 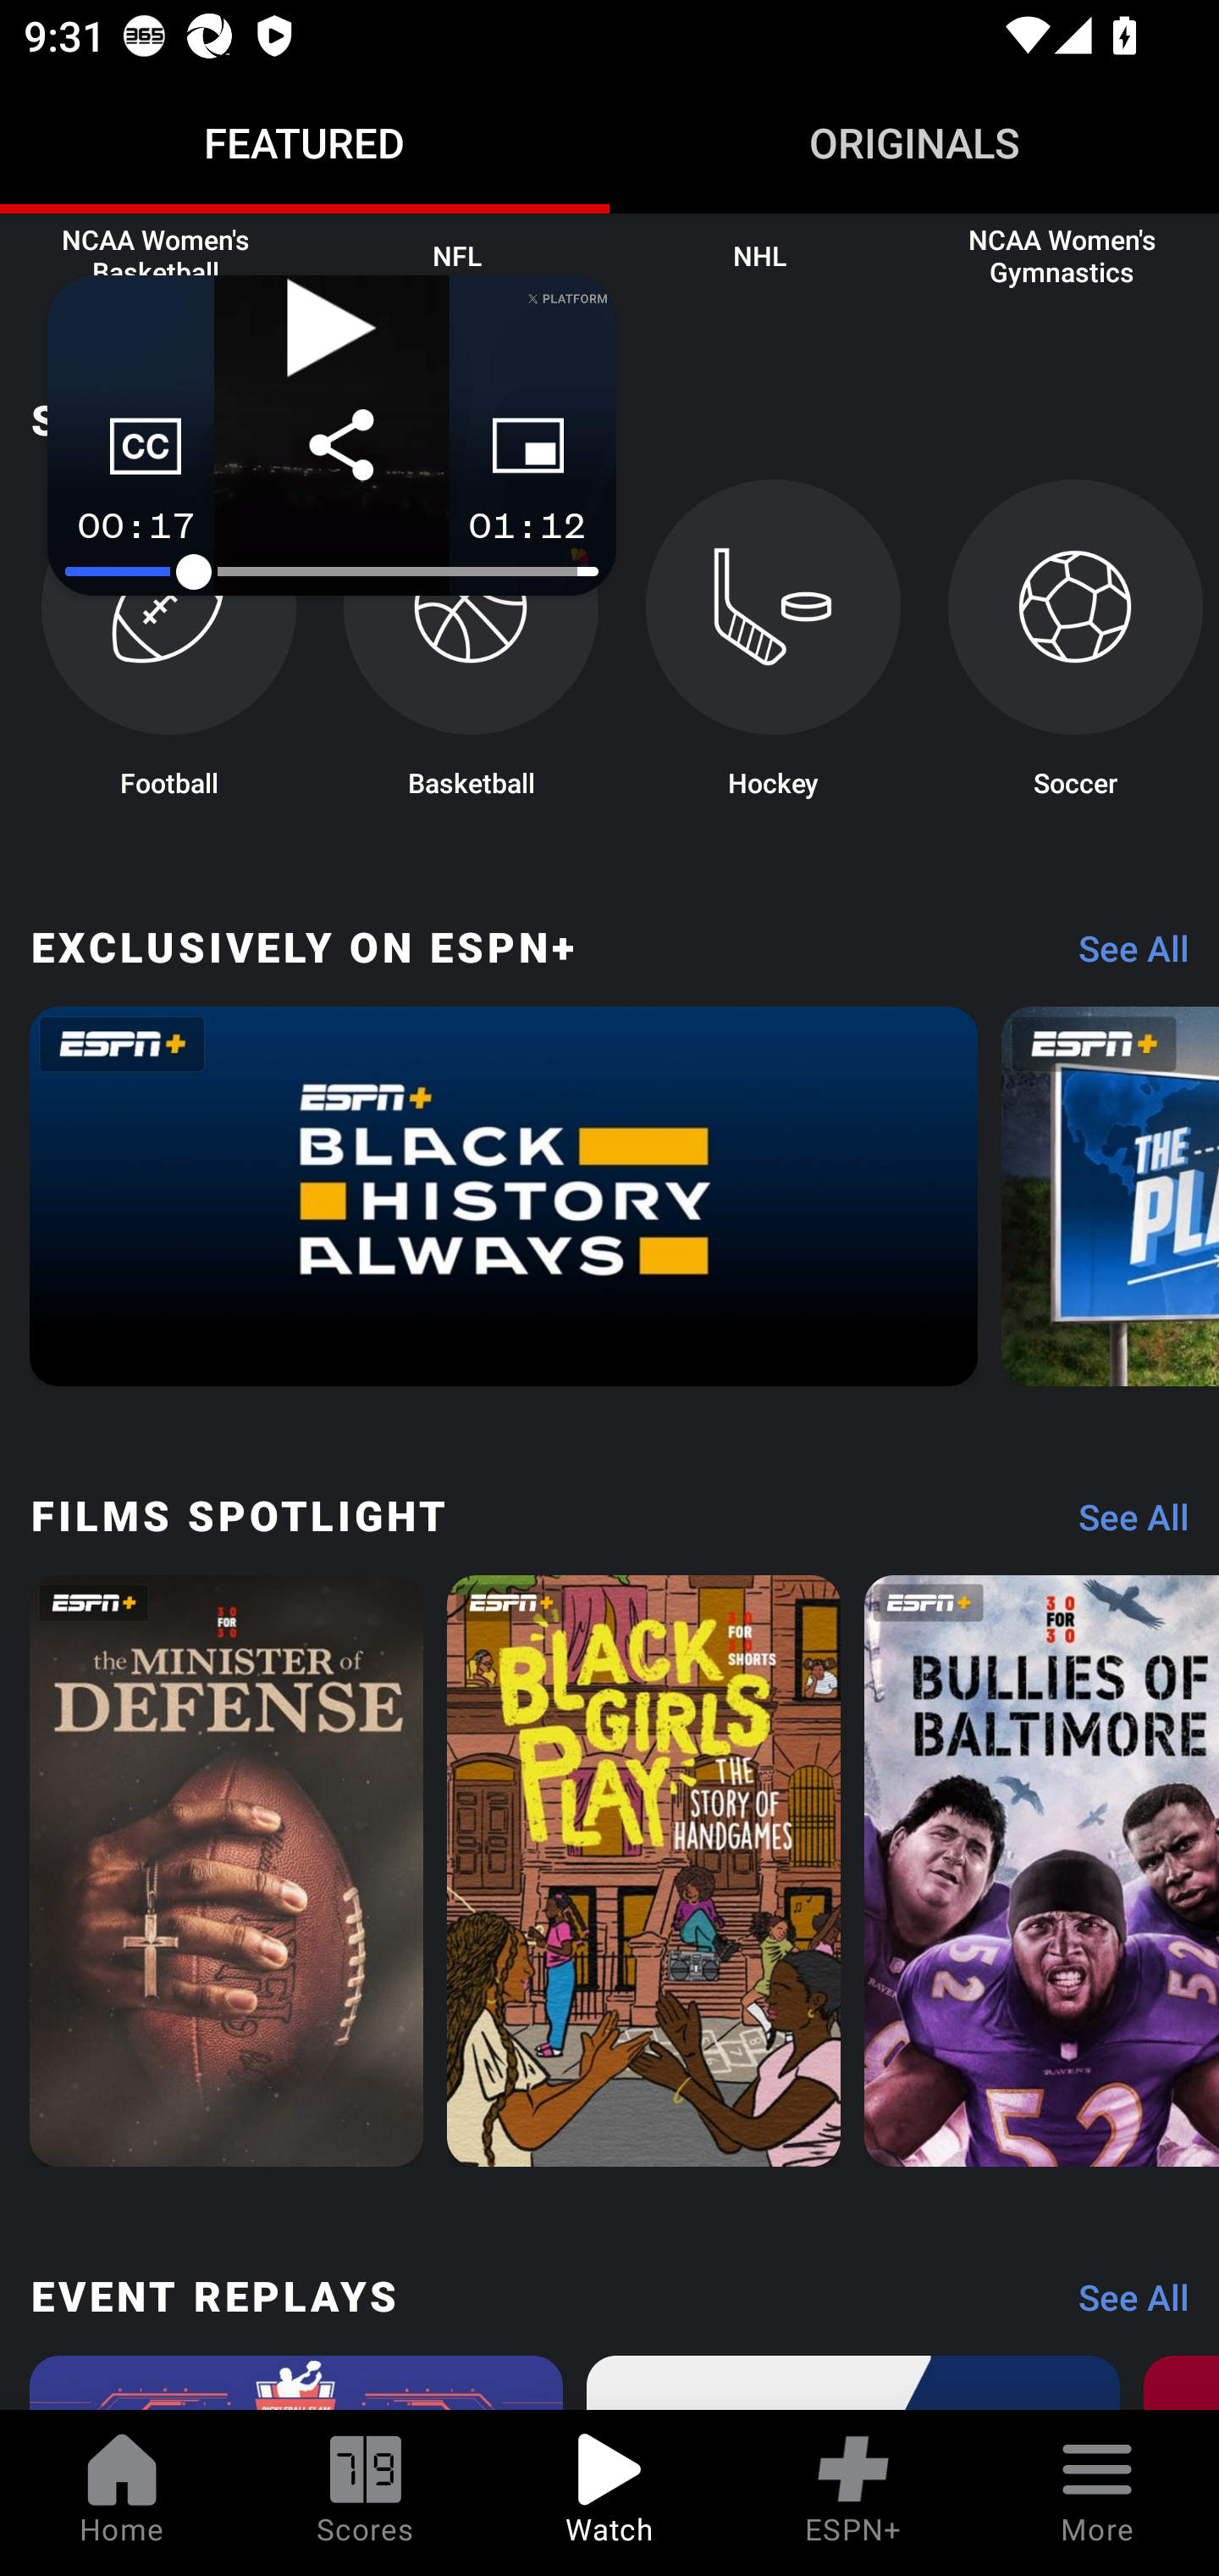 I want to click on Originals ORIGINALS, so click(x=914, y=142).